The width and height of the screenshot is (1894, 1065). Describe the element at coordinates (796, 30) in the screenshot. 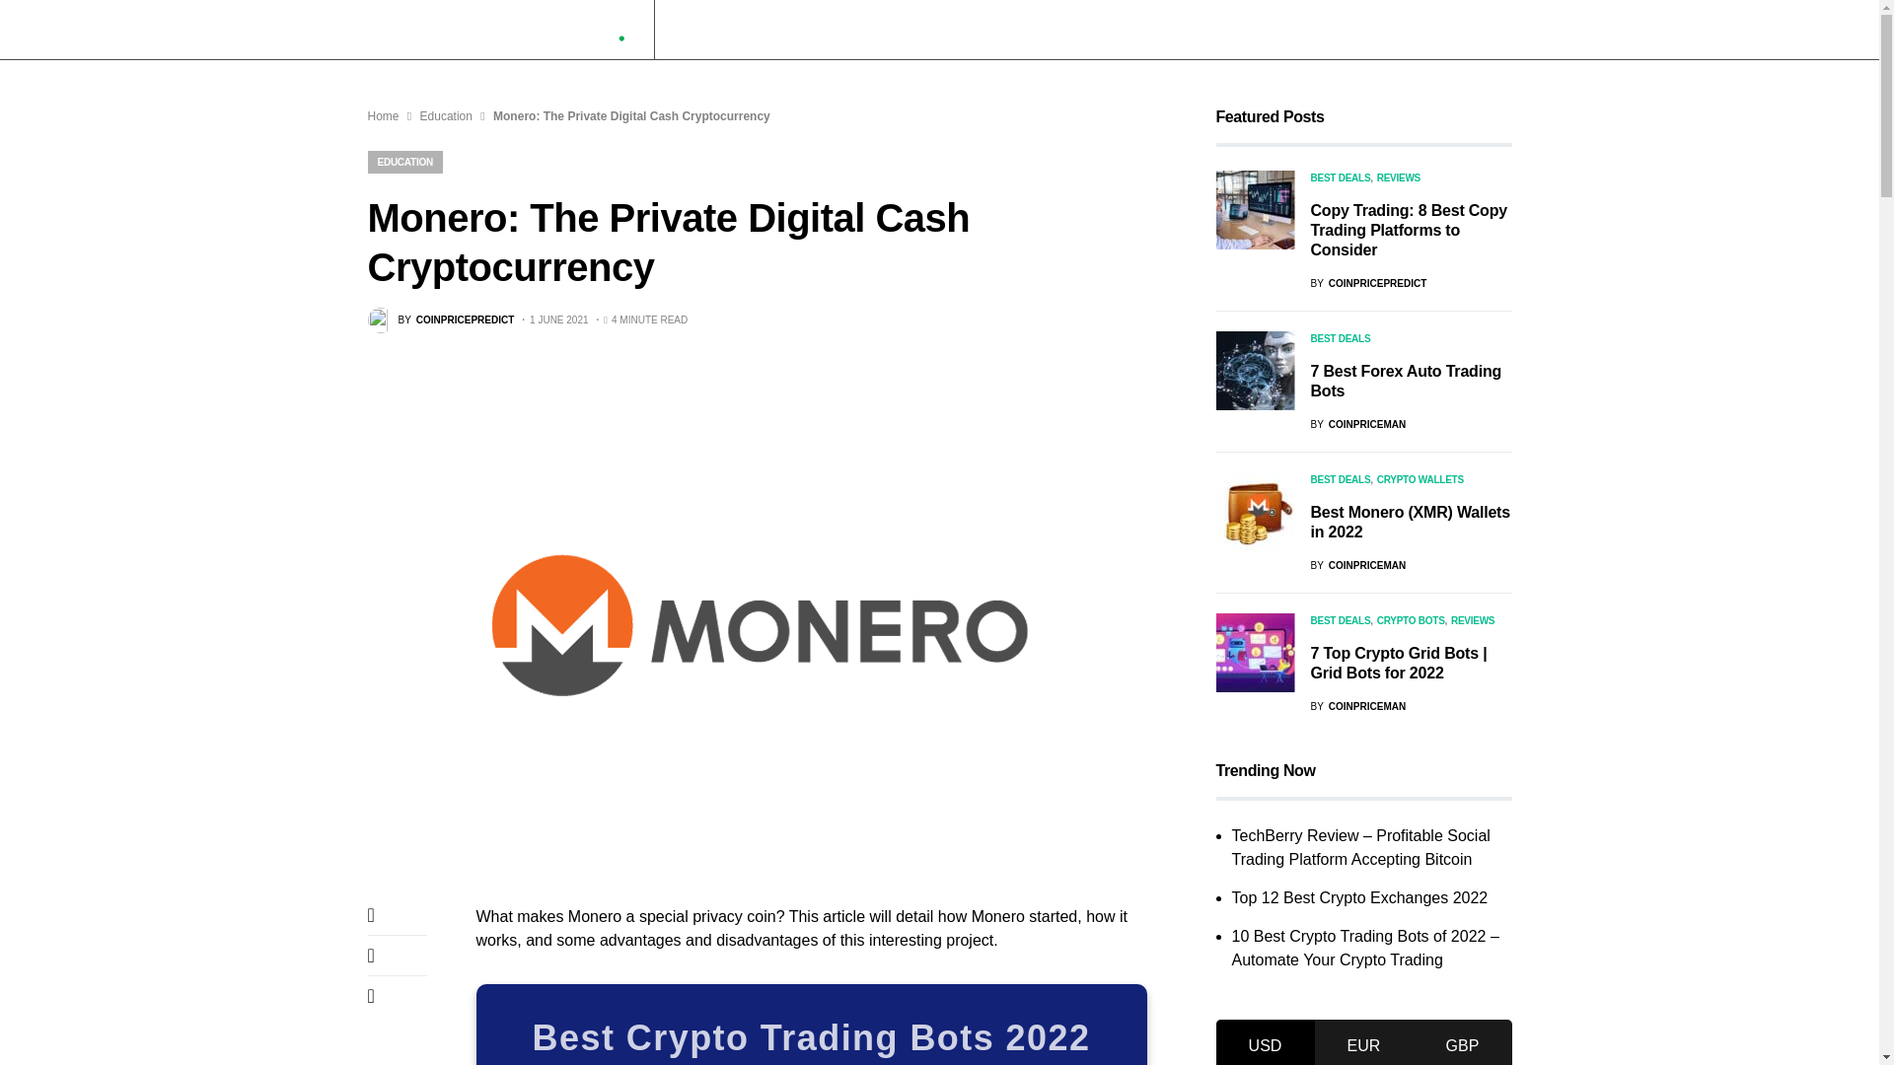

I see `Forecast` at that location.